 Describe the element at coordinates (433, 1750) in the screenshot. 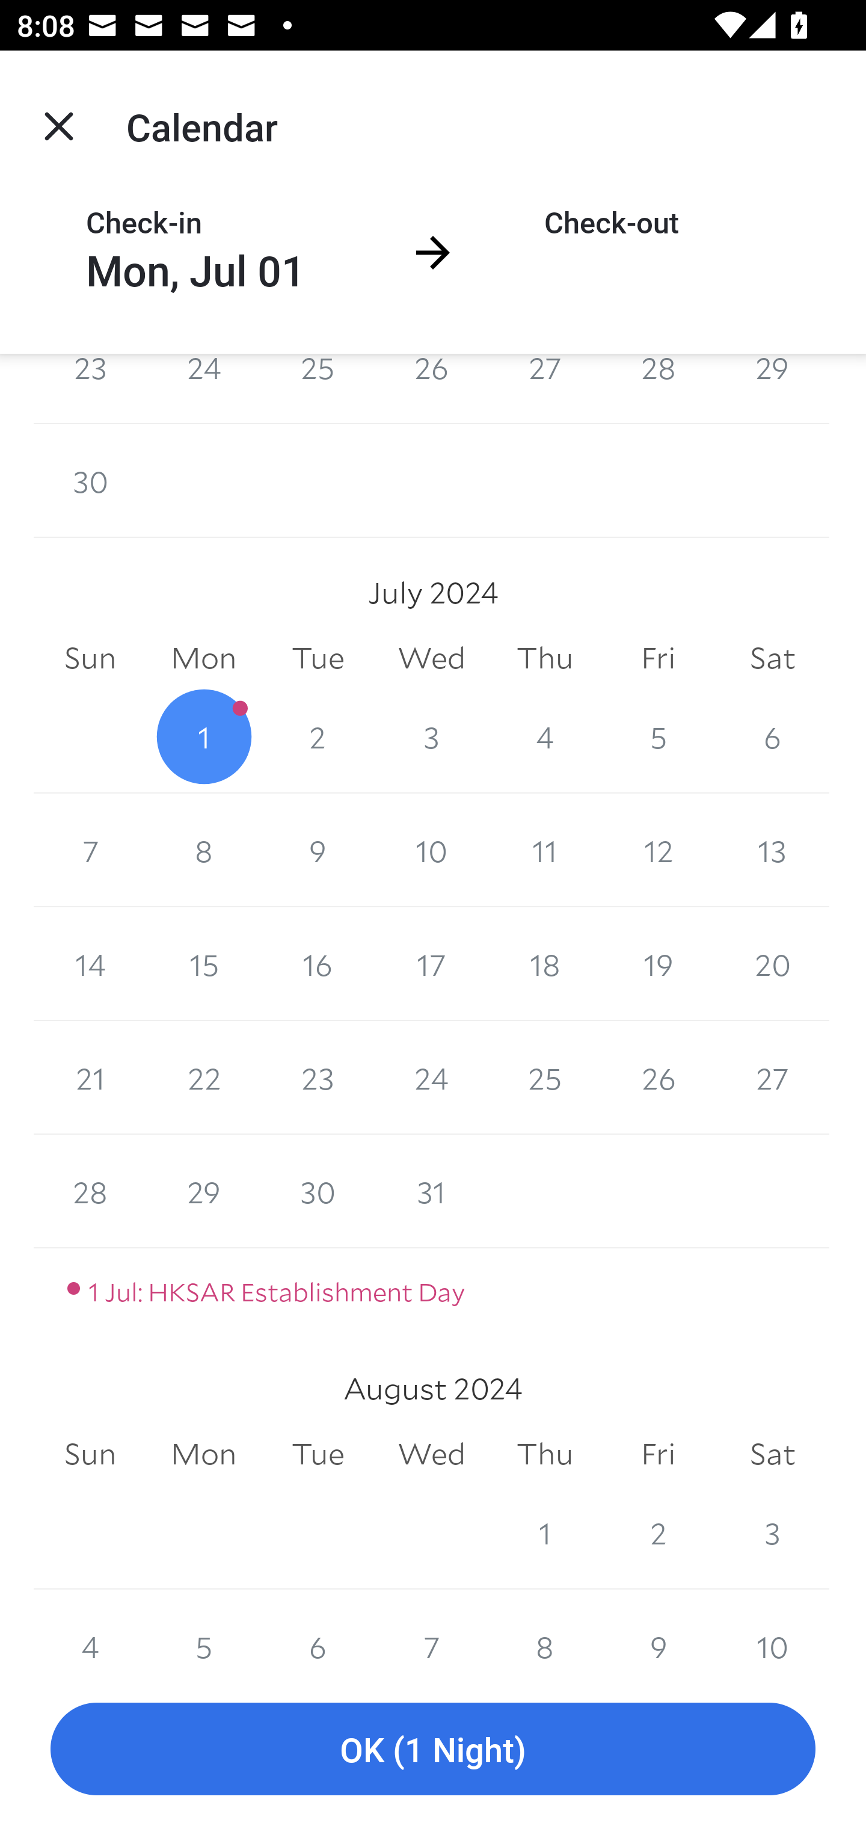

I see `OK (1 Night)` at that location.